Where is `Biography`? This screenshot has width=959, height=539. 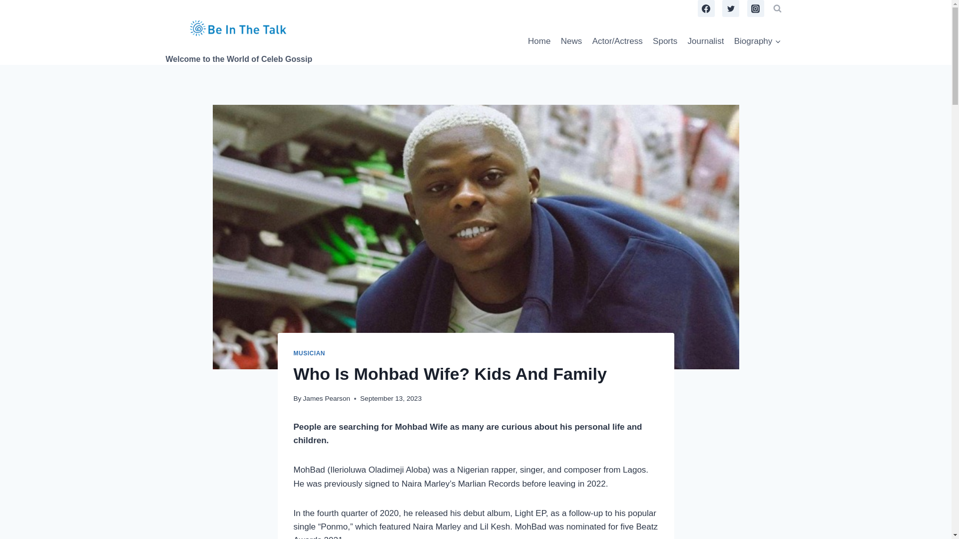
Biography is located at coordinates (757, 41).